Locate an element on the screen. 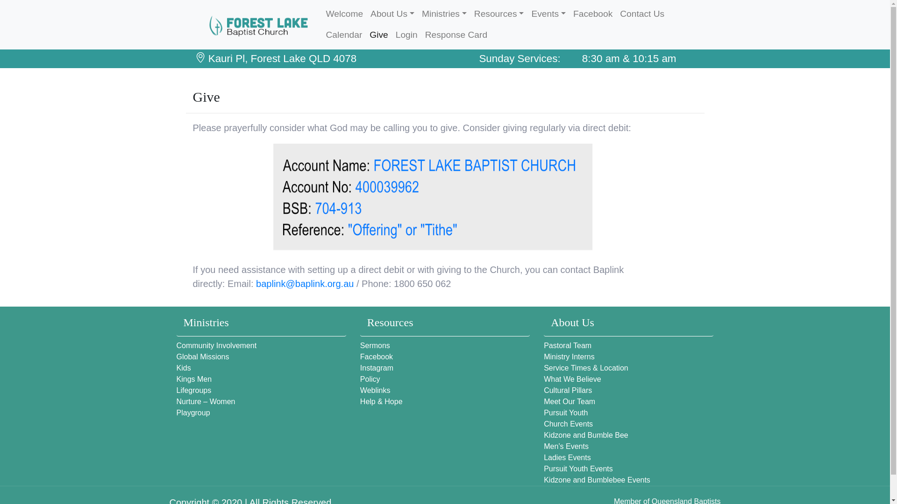 Image resolution: width=897 pixels, height=504 pixels. Facebook is located at coordinates (377, 357).